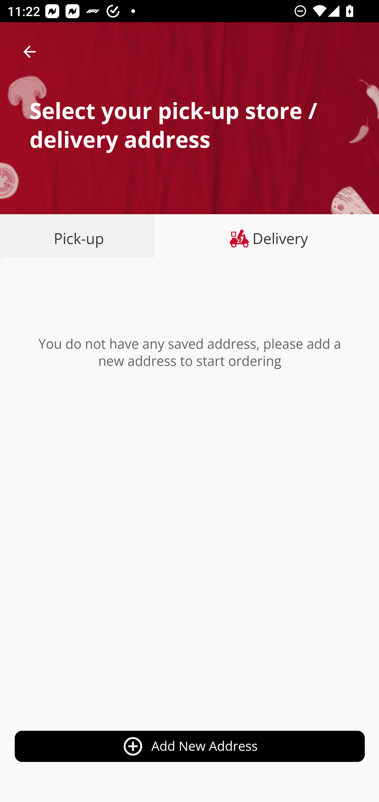 The width and height of the screenshot is (379, 802). What do you see at coordinates (29, 52) in the screenshot?
I see `arrow_back` at bounding box center [29, 52].